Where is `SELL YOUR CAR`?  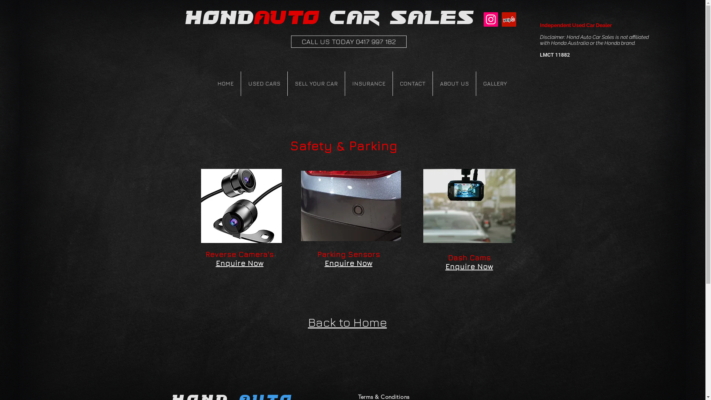
SELL YOUR CAR is located at coordinates (316, 84).